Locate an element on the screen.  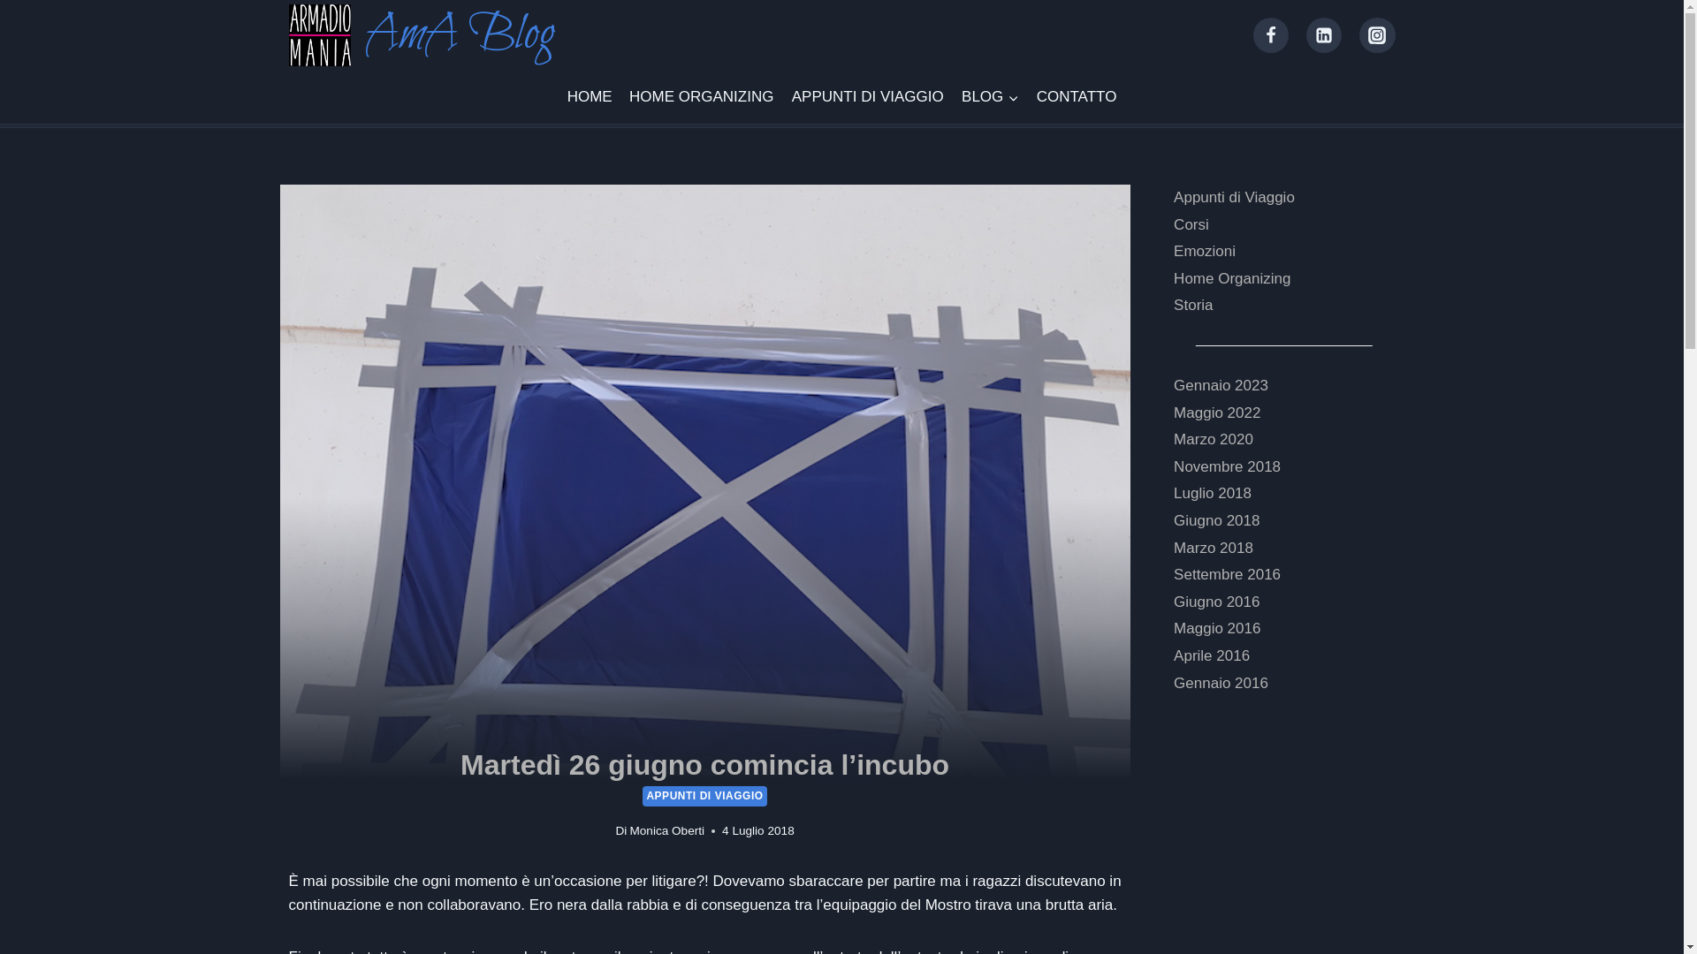
CONTATTO is located at coordinates (1077, 97).